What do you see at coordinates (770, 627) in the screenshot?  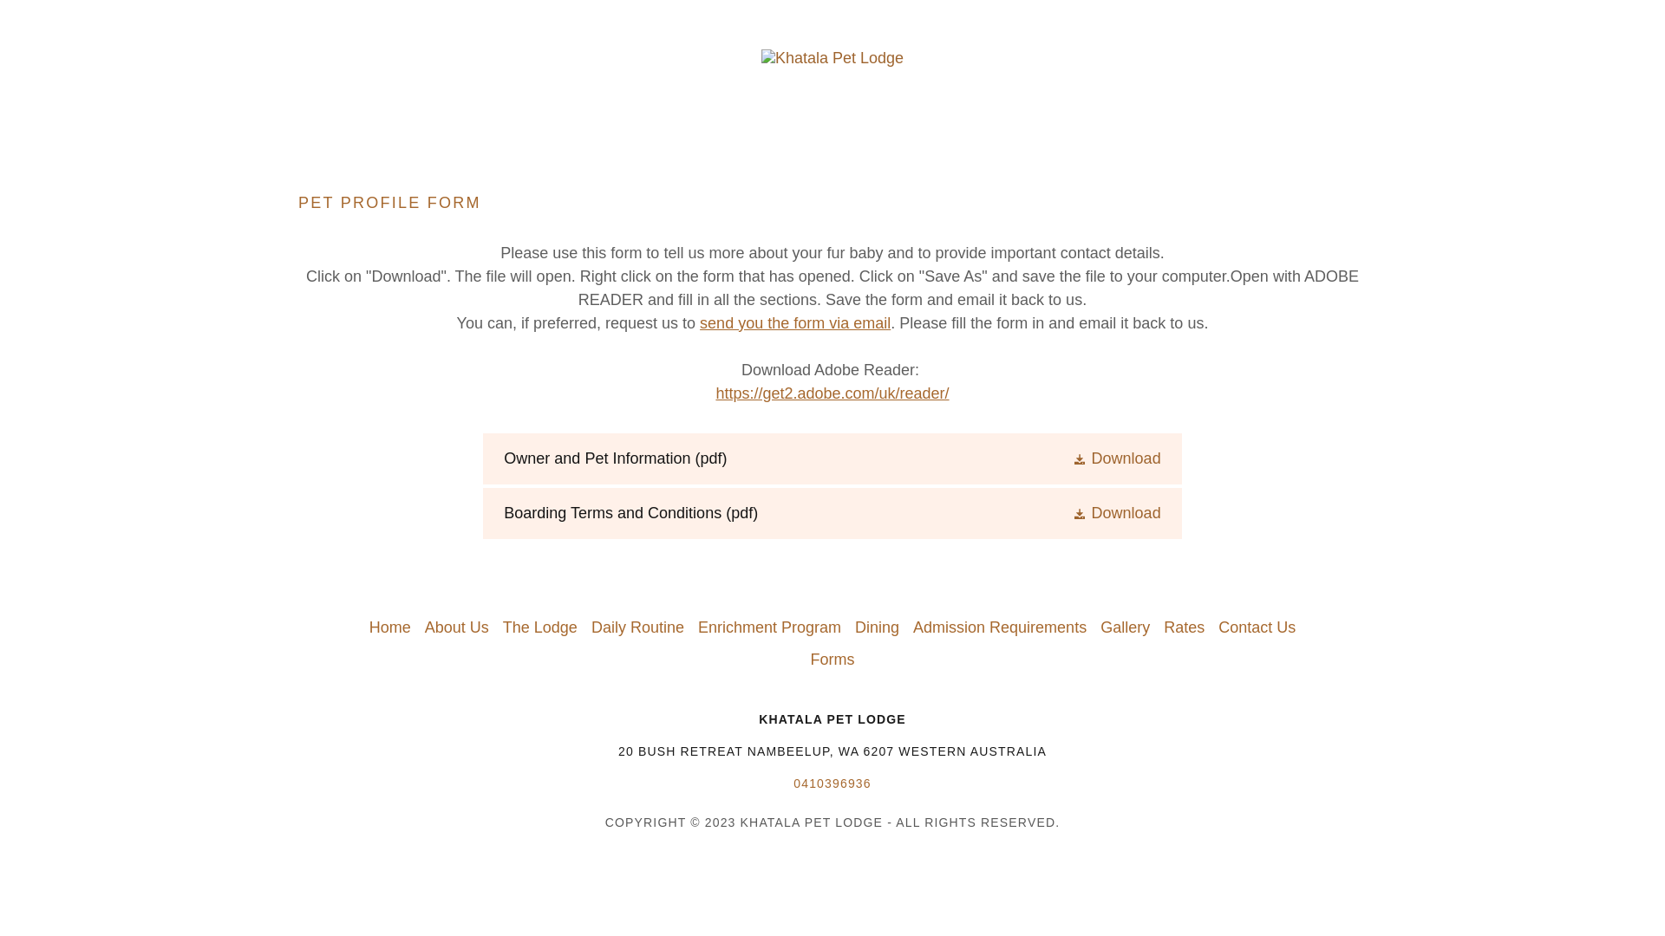 I see `Enrichment Program` at bounding box center [770, 627].